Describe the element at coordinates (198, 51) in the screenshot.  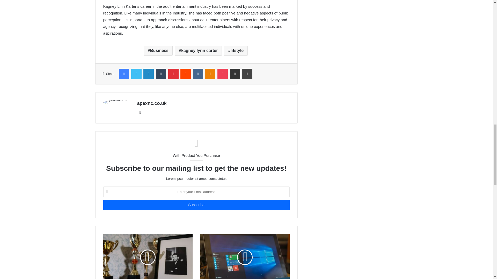
I see `kagney lynn carter` at that location.